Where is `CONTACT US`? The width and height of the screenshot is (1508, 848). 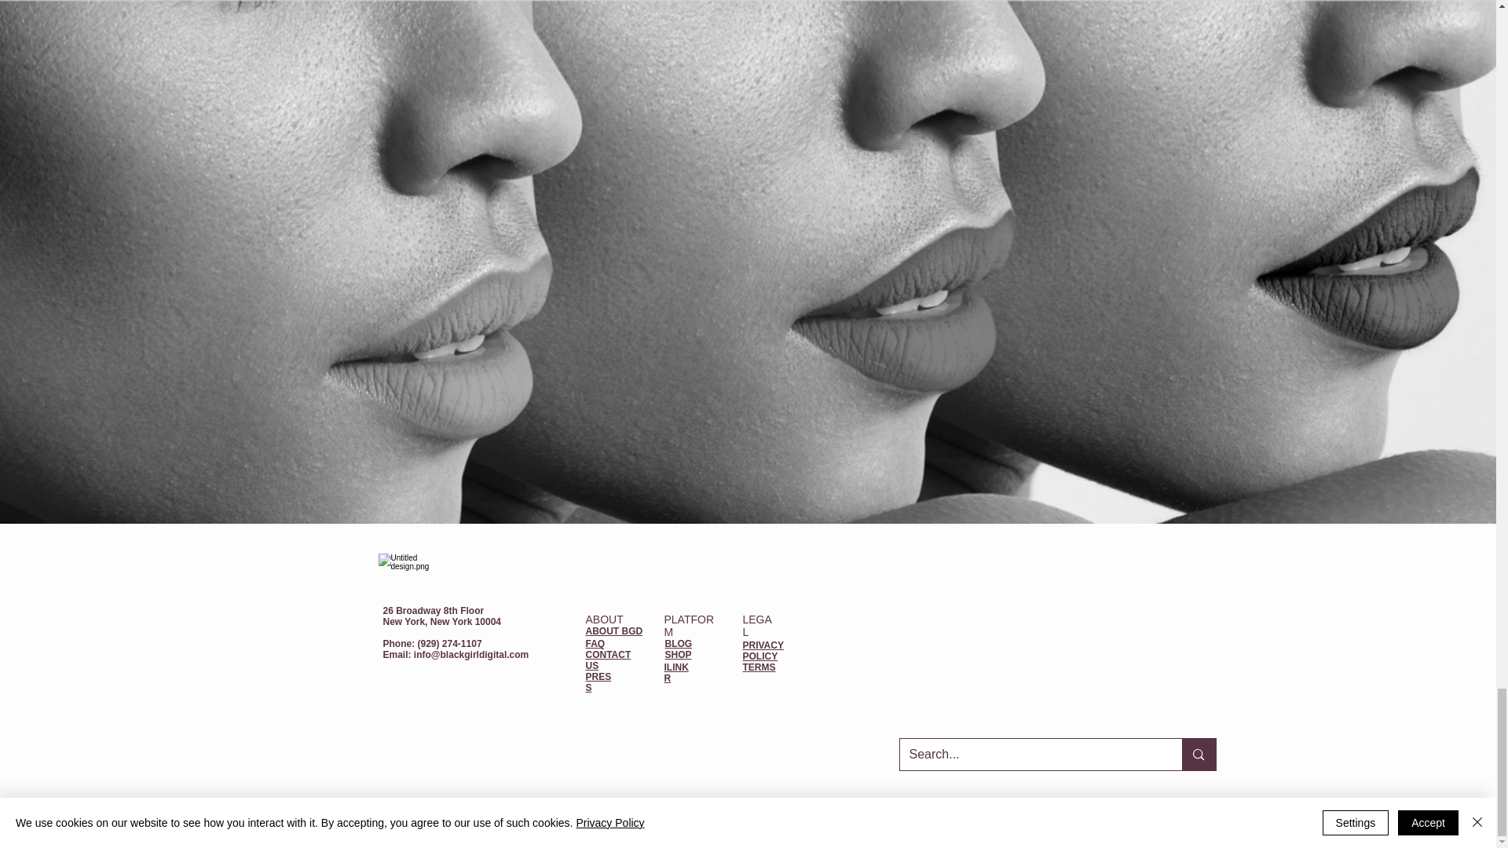
CONTACT US is located at coordinates (609, 660).